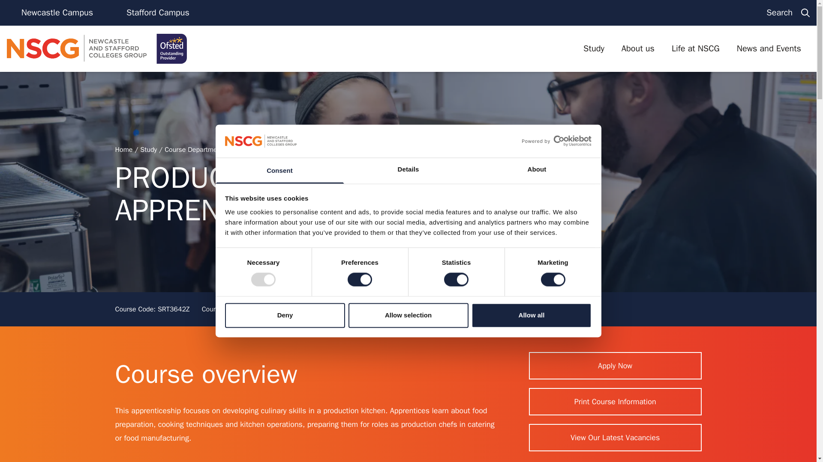 This screenshot has height=462, width=823. Describe the element at coordinates (537, 170) in the screenshot. I see `About` at that location.